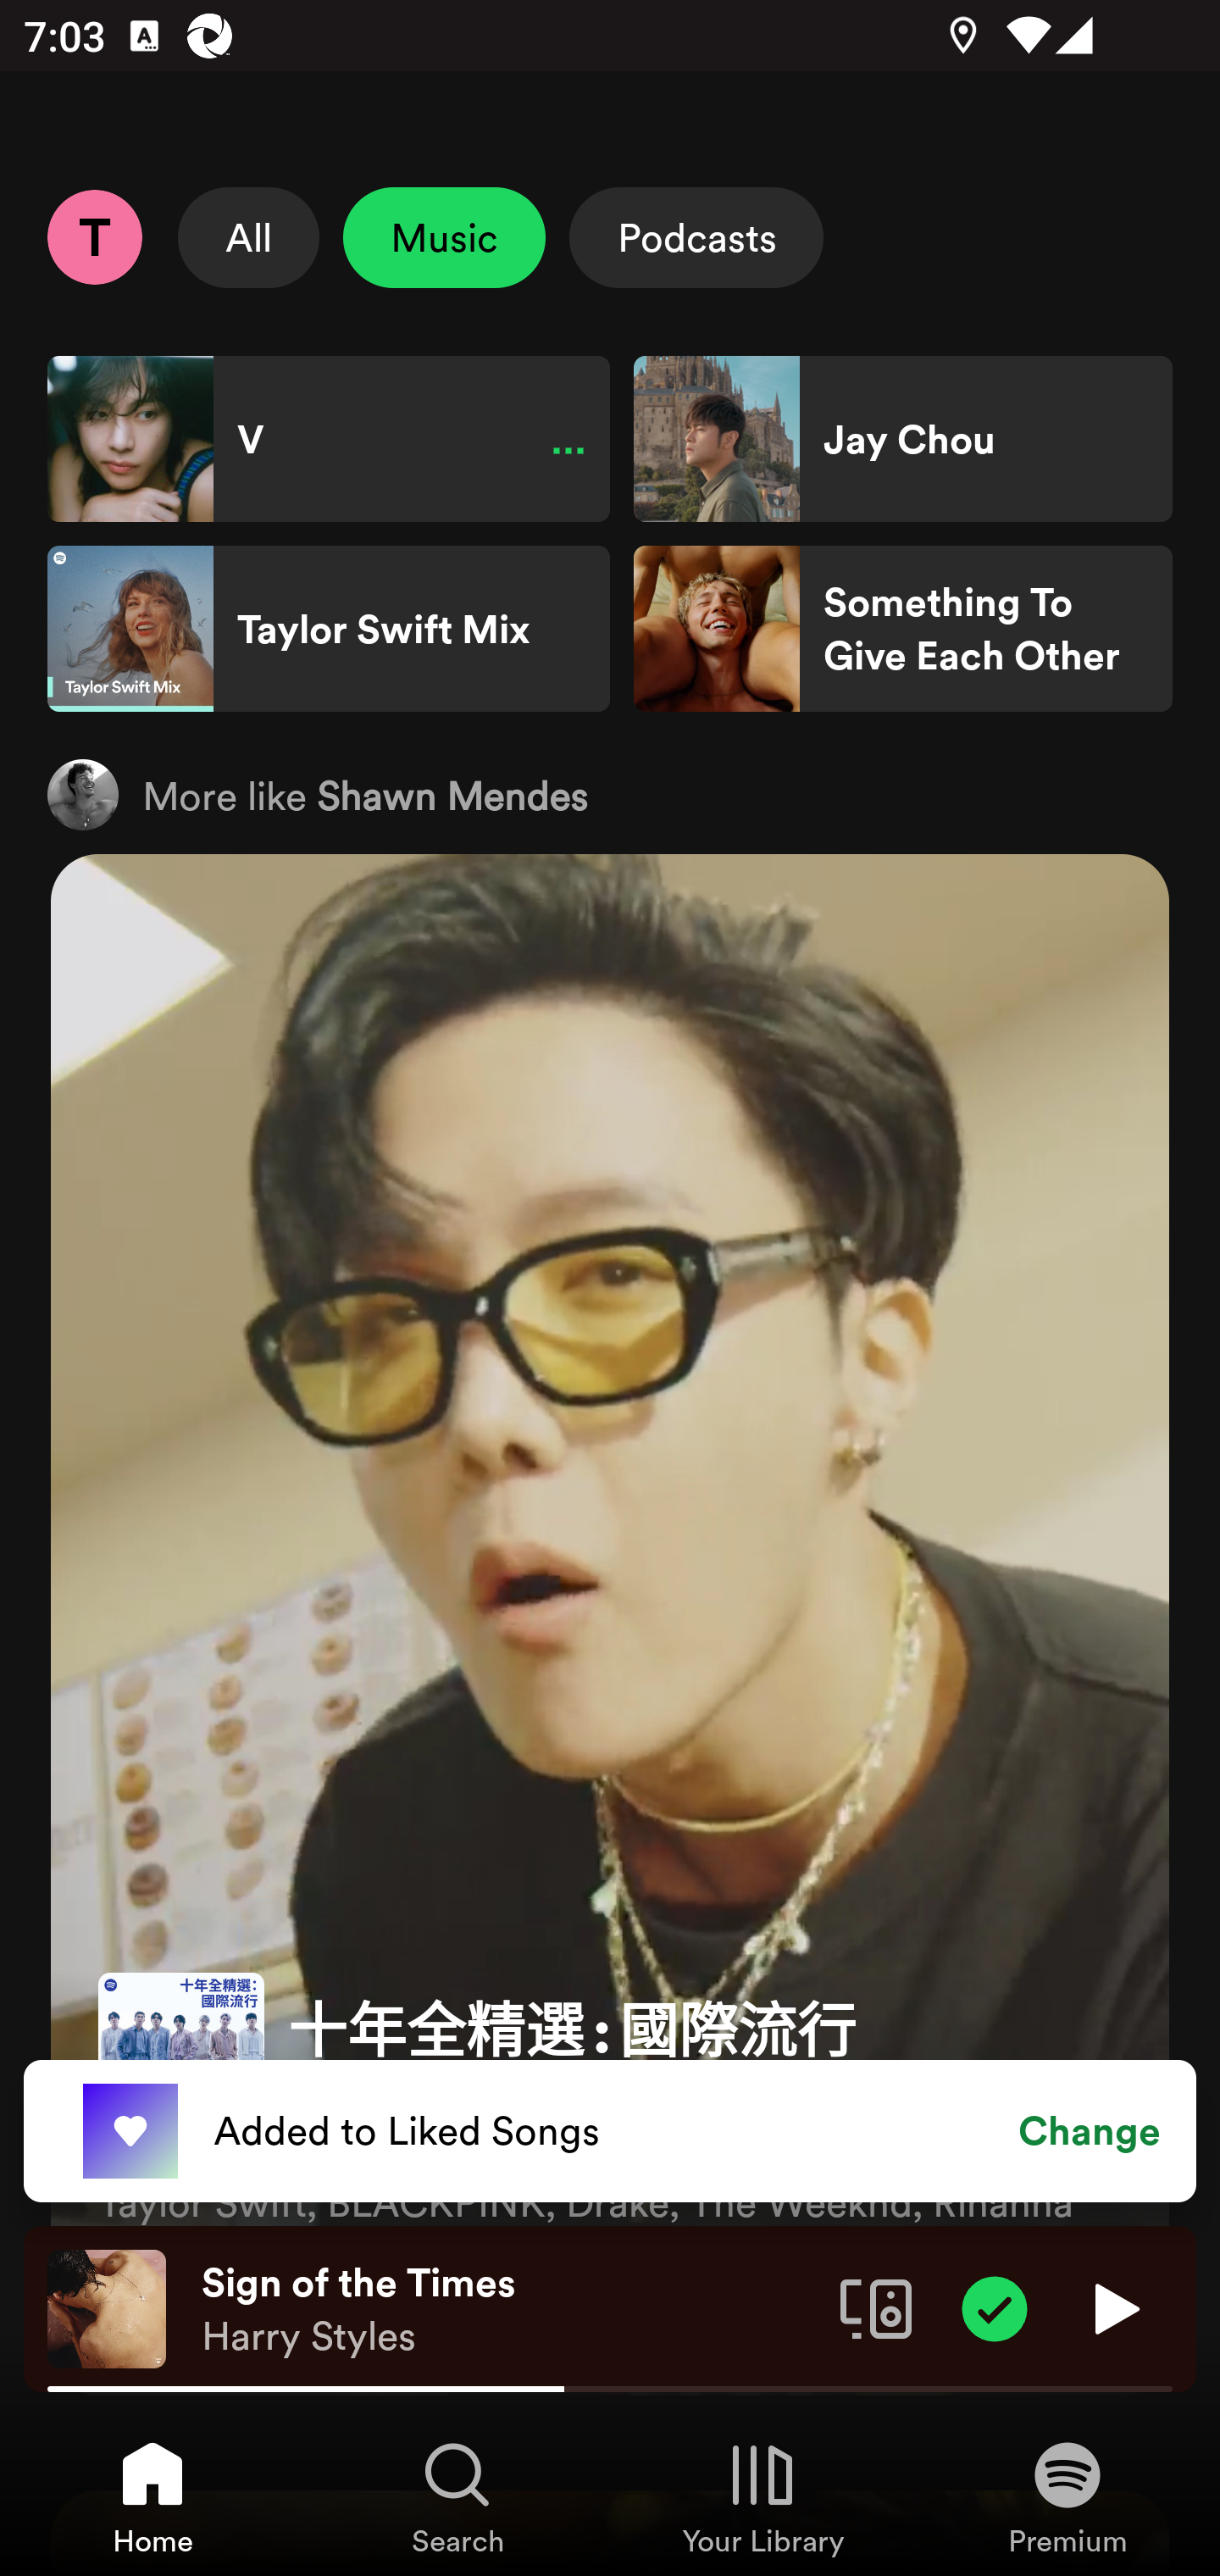 This screenshot has width=1220, height=2576. Describe the element at coordinates (762, 2496) in the screenshot. I see `Your Library, Tab 3 of 4 Your Library Your Library` at that location.